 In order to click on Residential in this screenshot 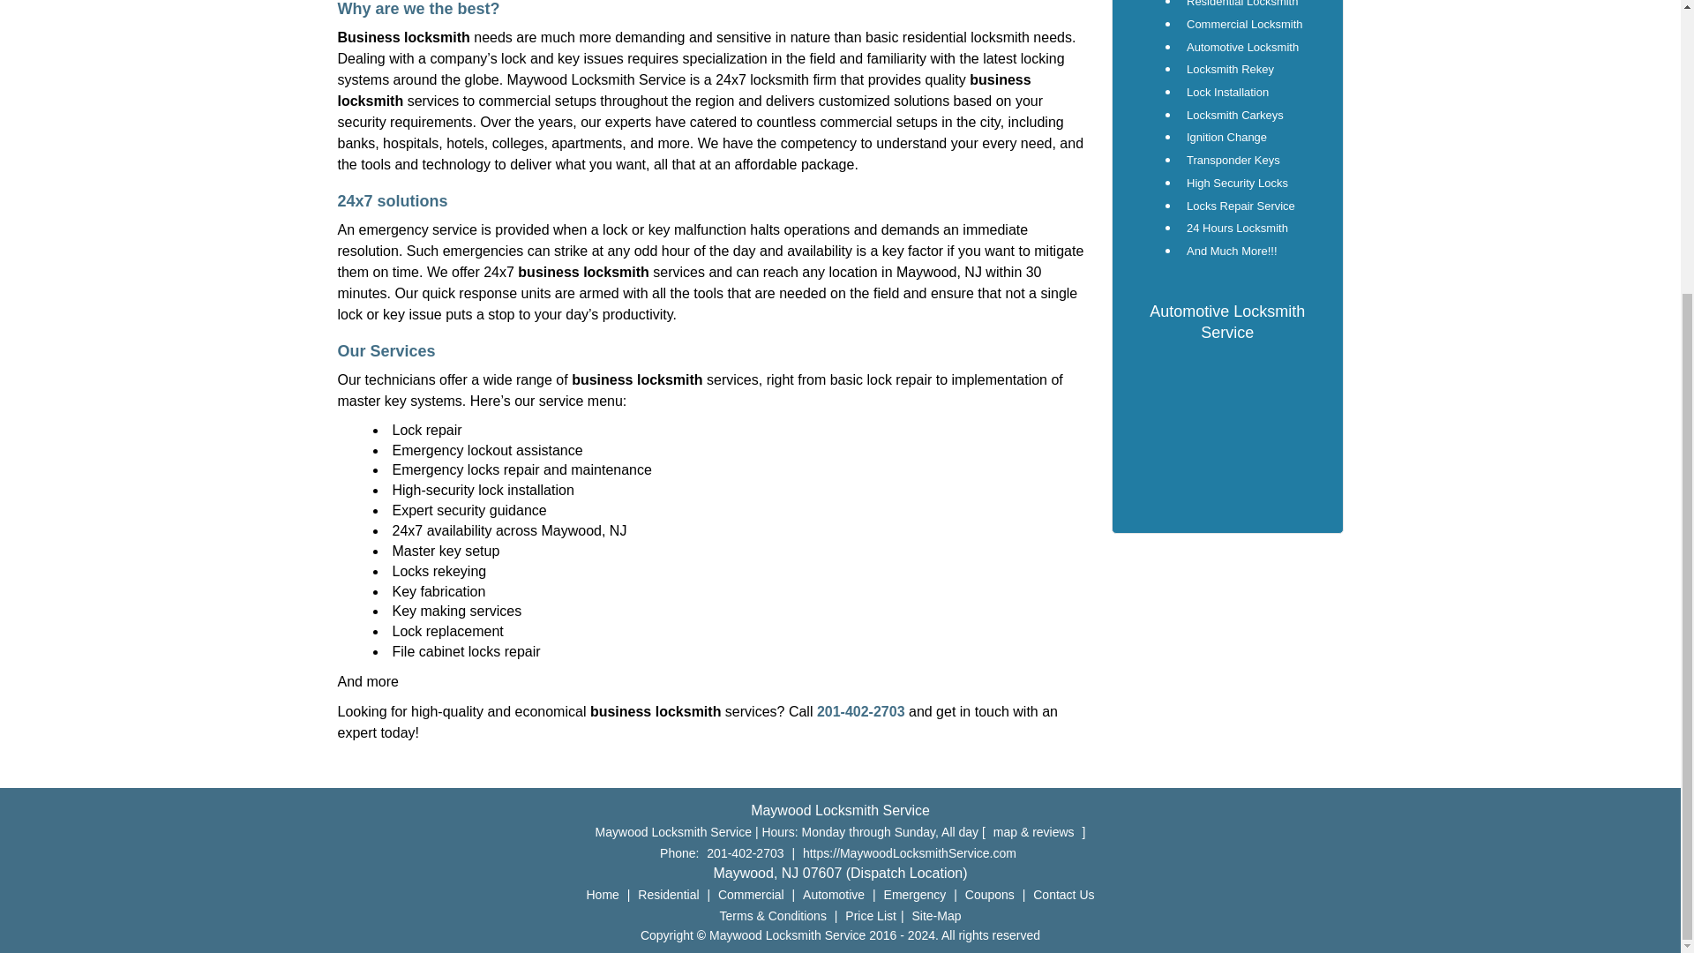, I will do `click(668, 894)`.